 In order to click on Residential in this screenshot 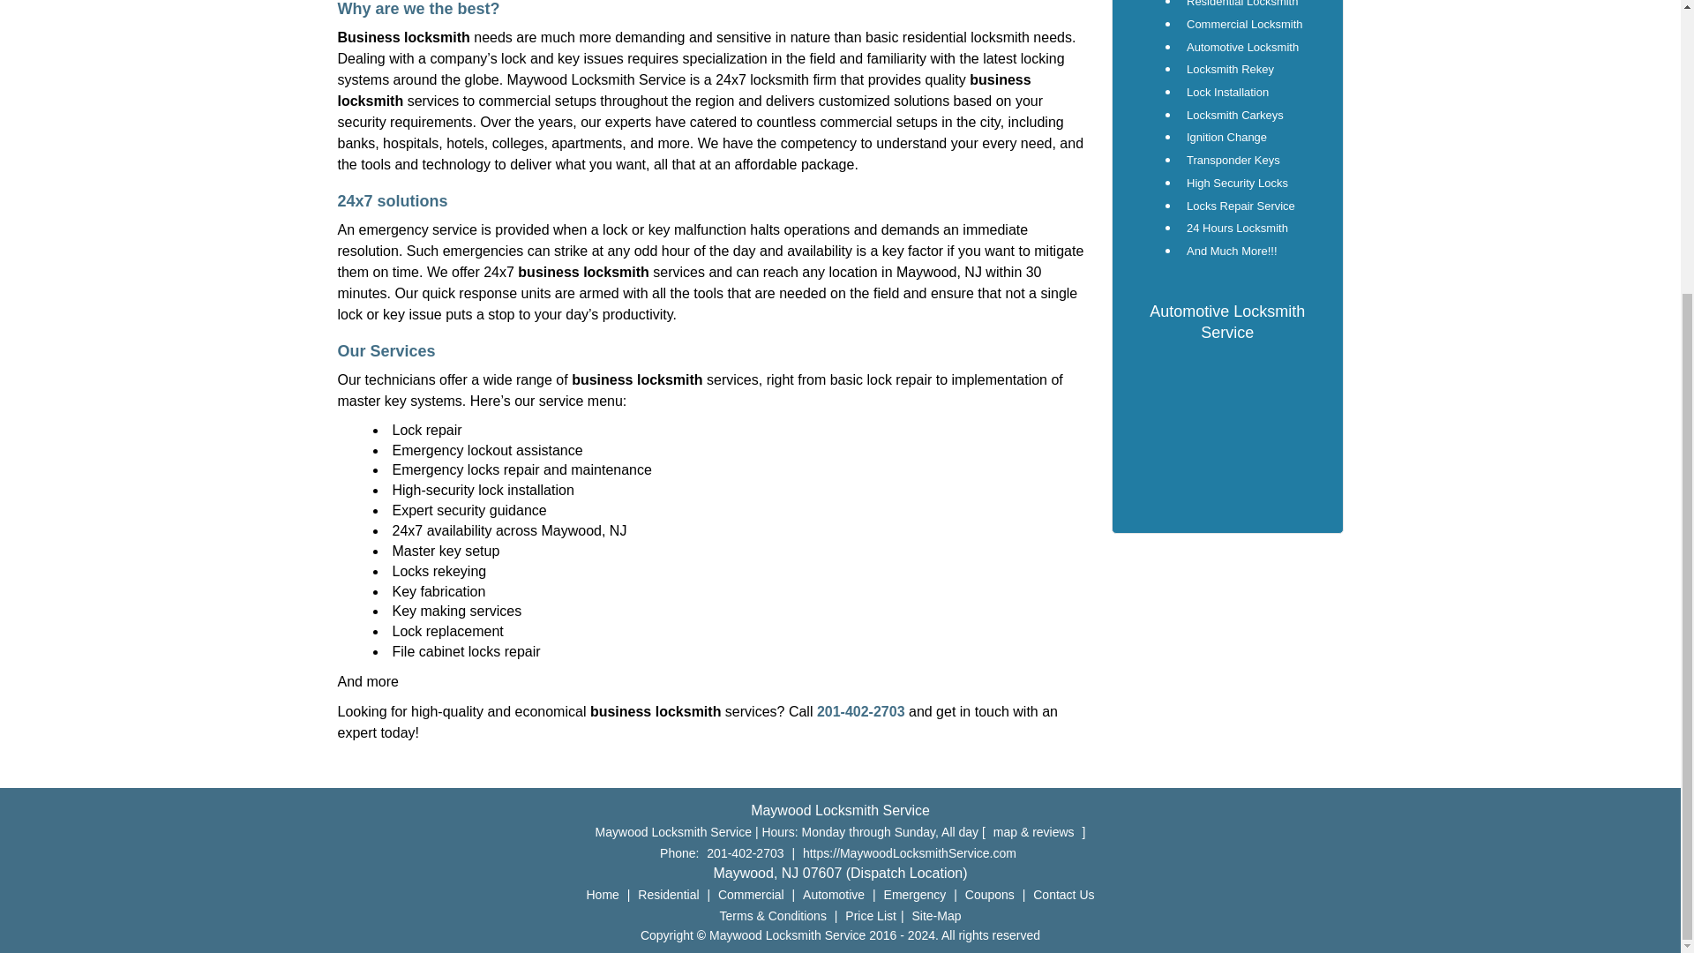, I will do `click(668, 894)`.